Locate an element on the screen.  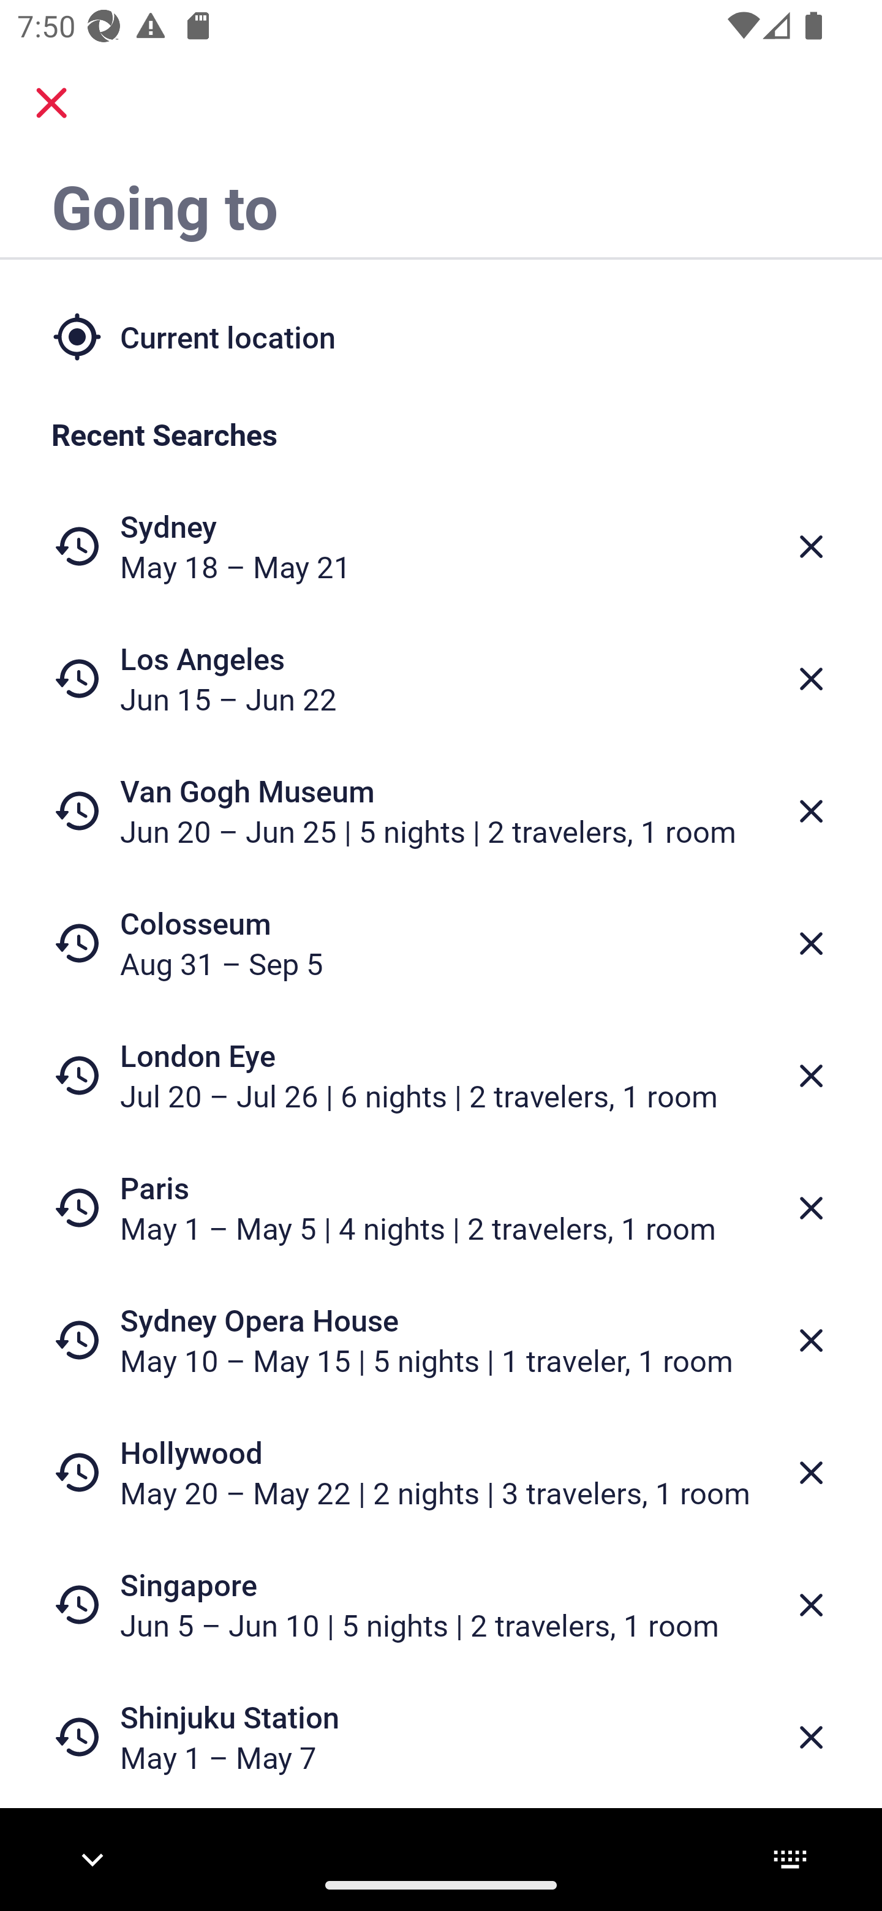
Delete from recent searches is located at coordinates (811, 812).